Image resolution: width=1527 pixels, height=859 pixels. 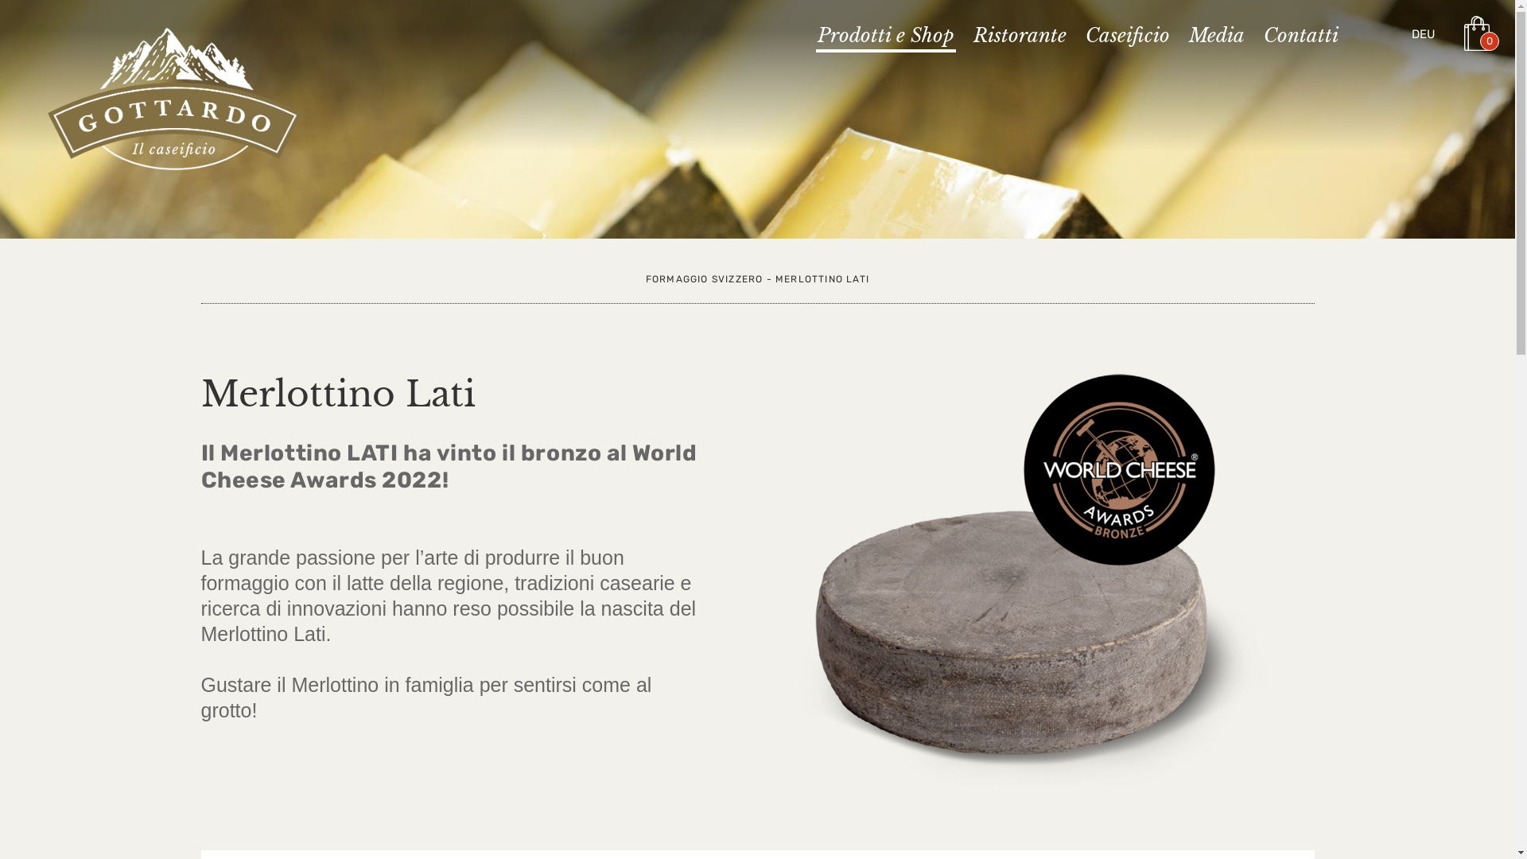 What do you see at coordinates (1020, 37) in the screenshot?
I see `Ristorante` at bounding box center [1020, 37].